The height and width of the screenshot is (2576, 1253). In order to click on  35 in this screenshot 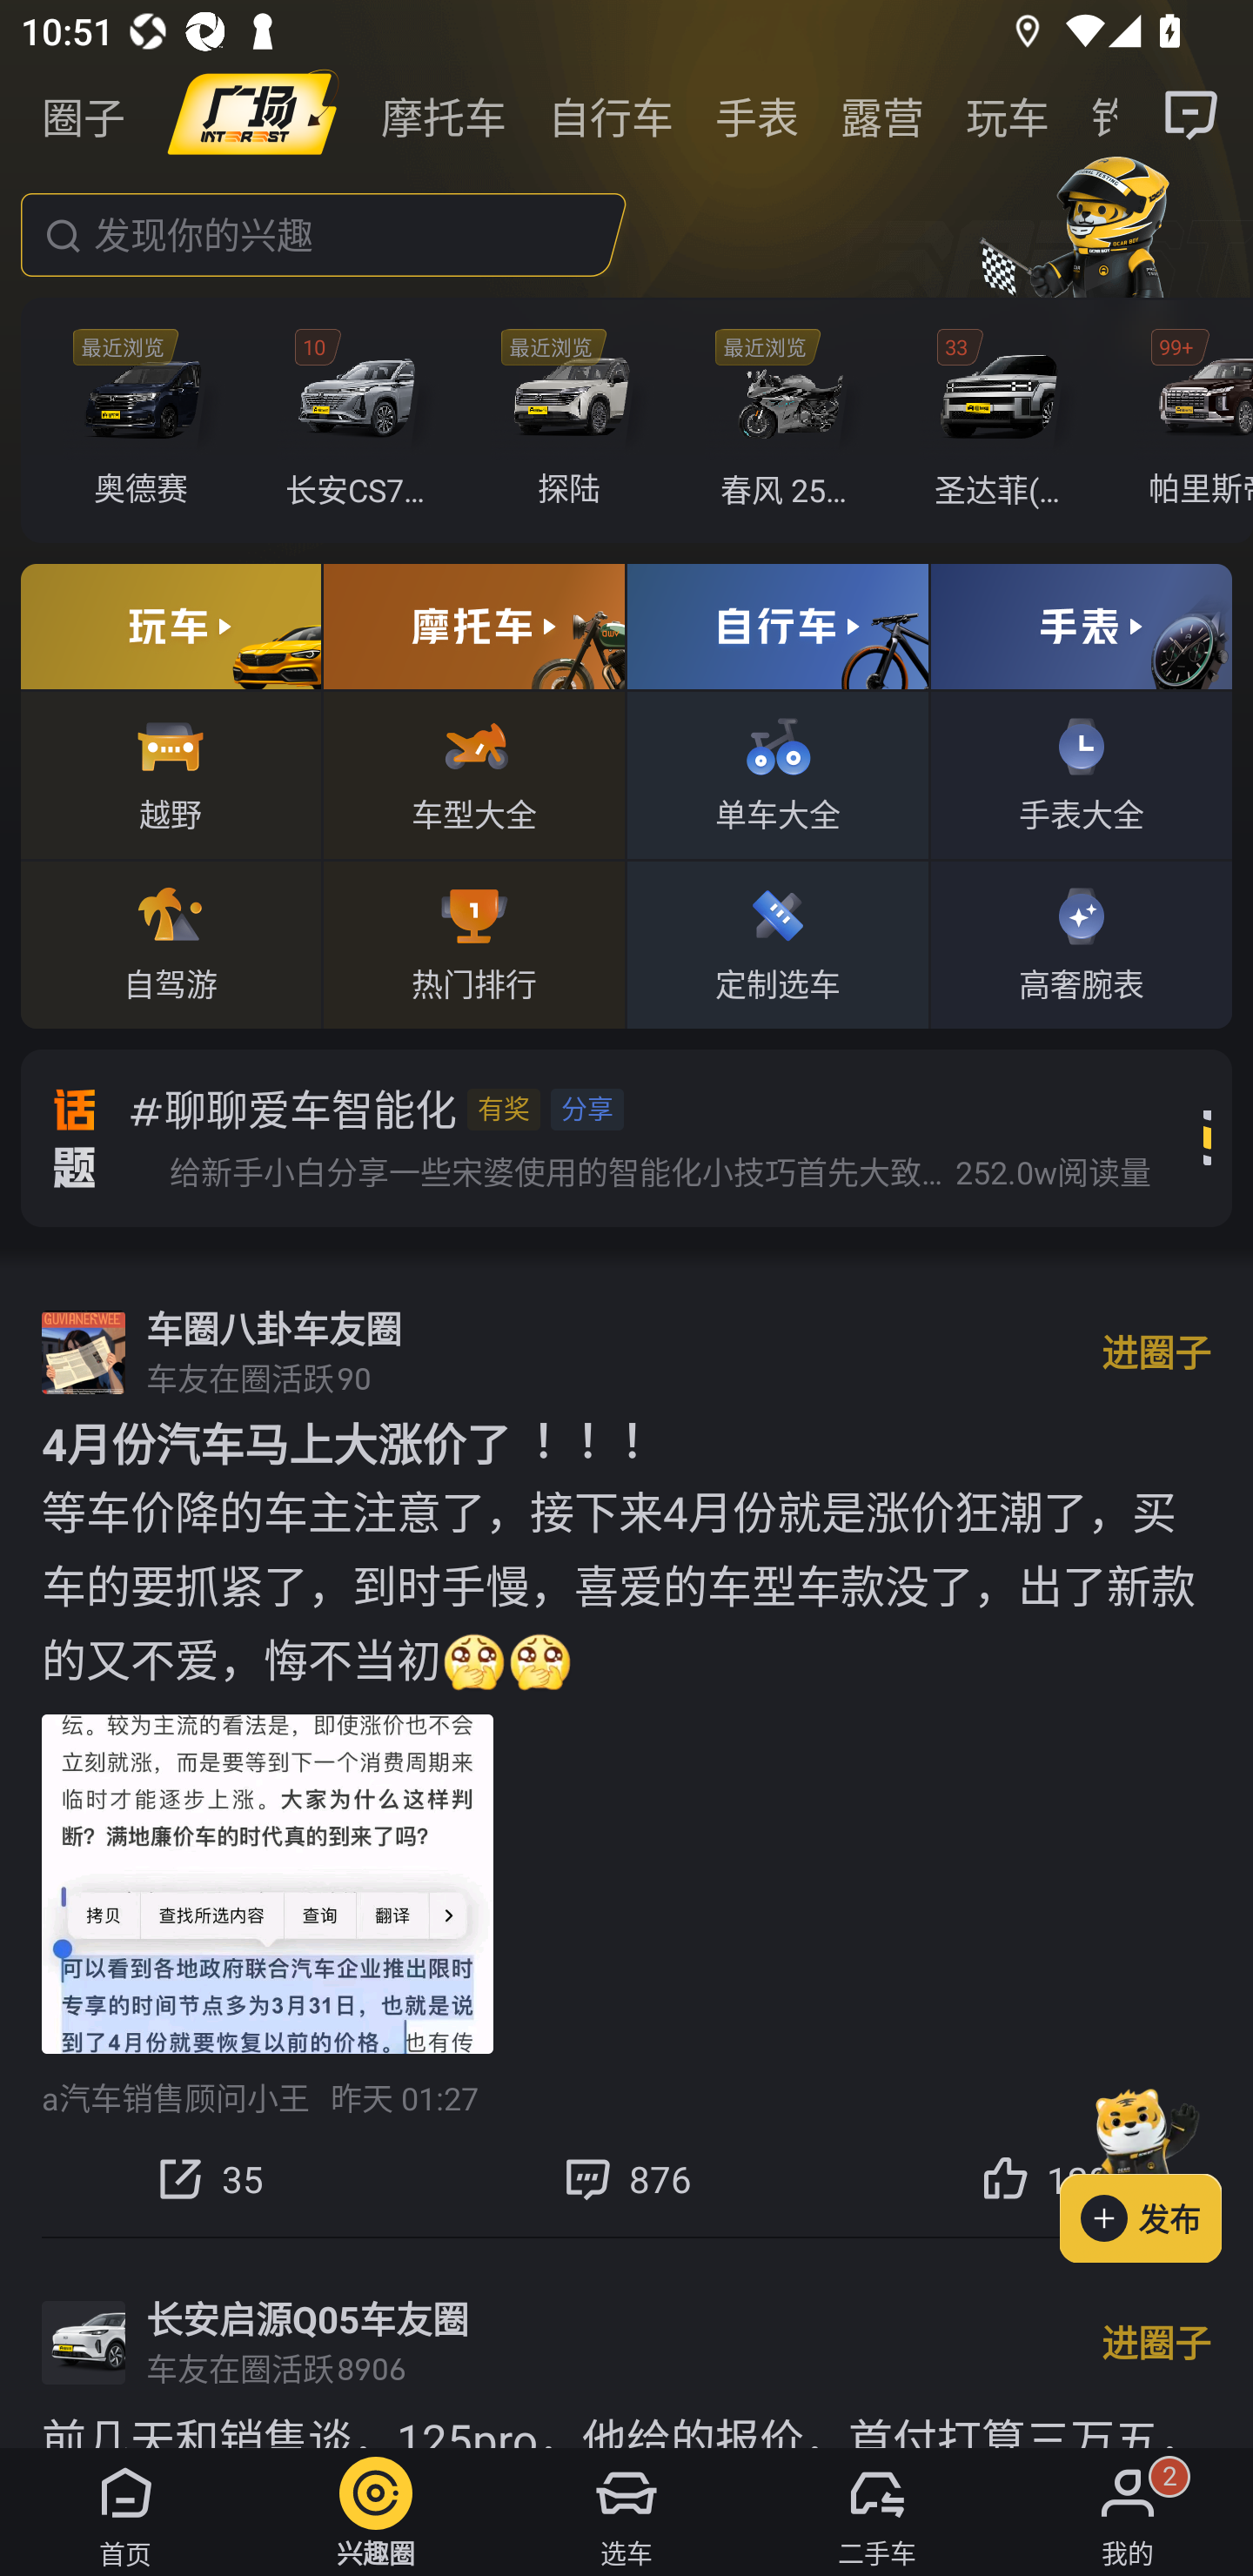, I will do `click(209, 2179)`.